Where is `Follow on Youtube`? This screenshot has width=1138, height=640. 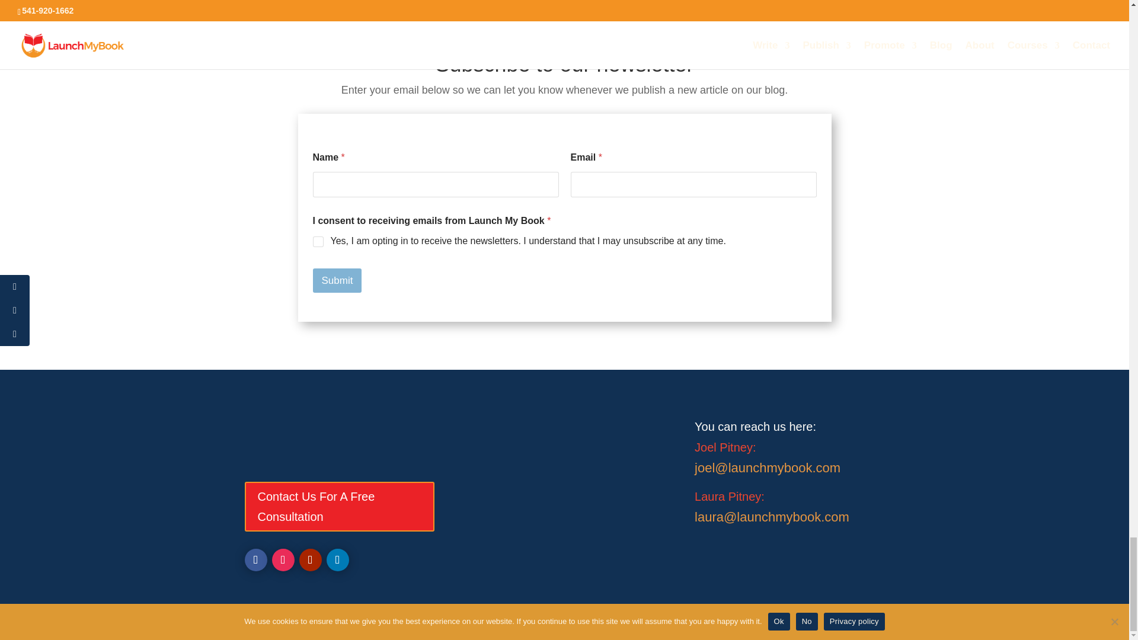 Follow on Youtube is located at coordinates (309, 559).